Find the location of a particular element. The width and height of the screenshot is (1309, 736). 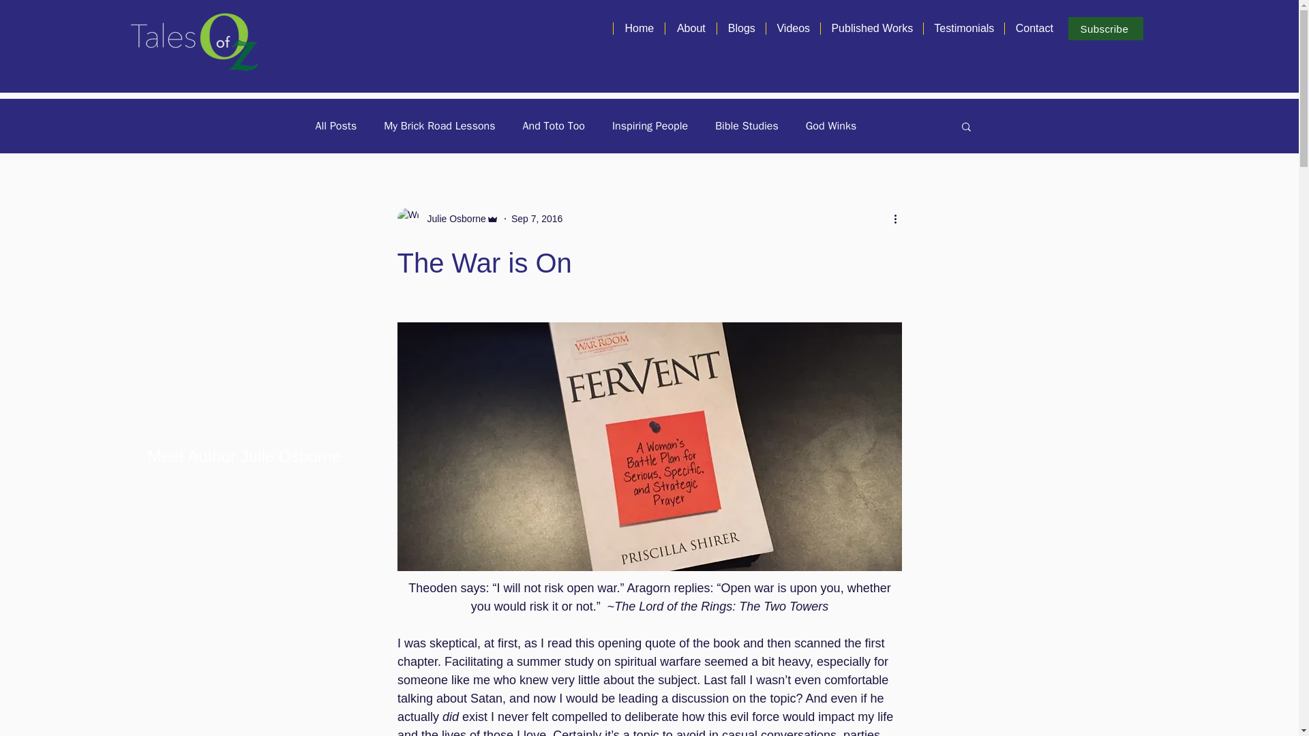

About is located at coordinates (690, 29).